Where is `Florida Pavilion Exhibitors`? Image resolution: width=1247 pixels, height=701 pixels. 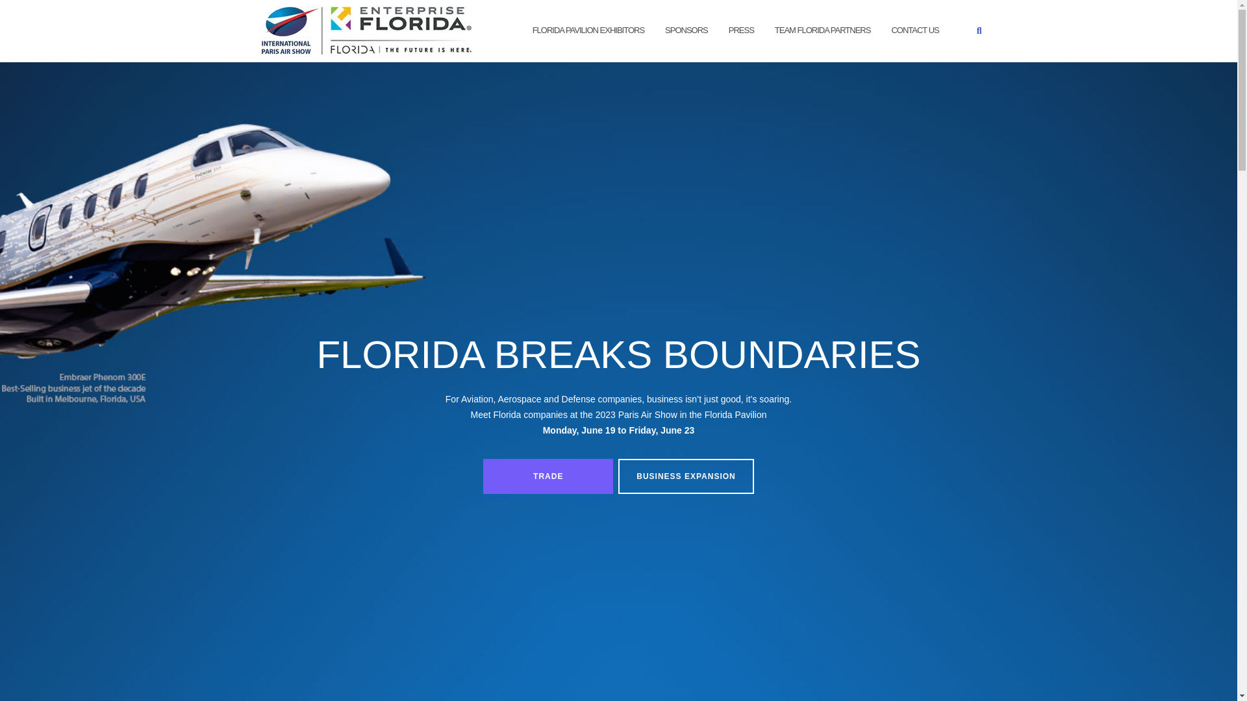 Florida Pavilion Exhibitors is located at coordinates (588, 31).